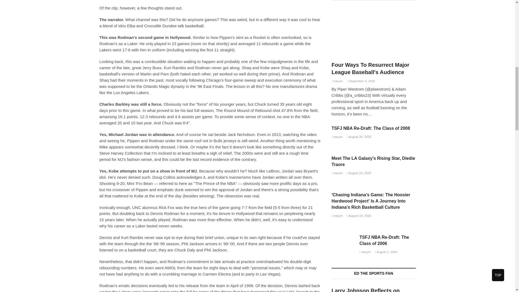 The width and height of the screenshot is (519, 292). Describe the element at coordinates (370, 68) in the screenshot. I see `Four Ways To Resurrect Major League Baseball's Audience` at that location.